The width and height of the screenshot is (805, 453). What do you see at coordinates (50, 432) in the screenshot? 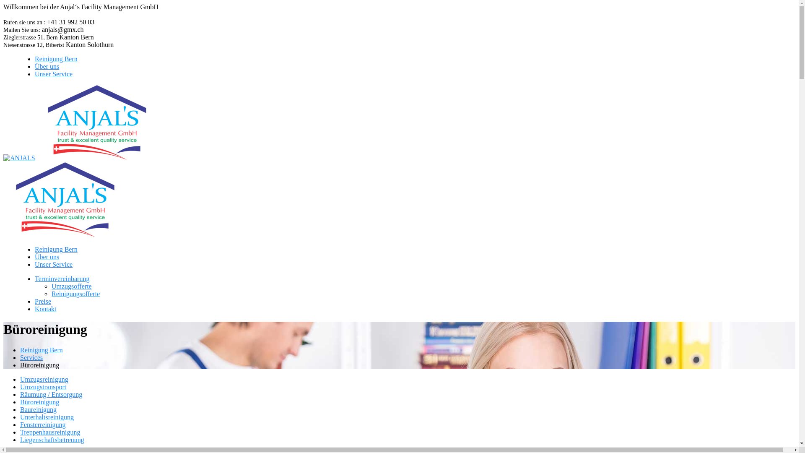
I see `Treppenhausreinigung` at bounding box center [50, 432].